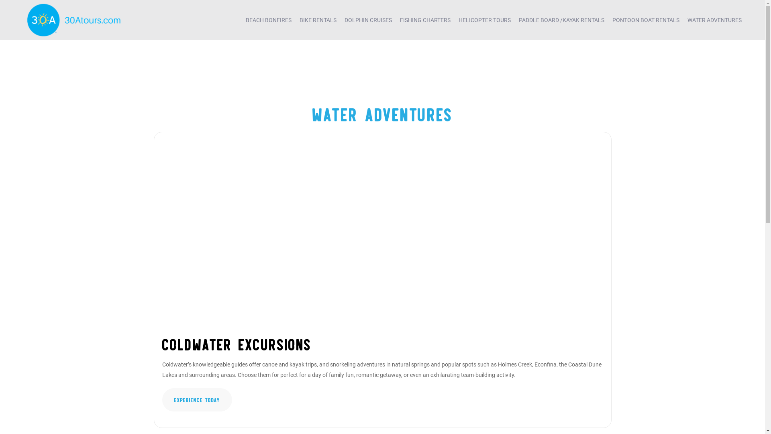 The image size is (771, 434). I want to click on BIKE RENTALS, so click(318, 20).